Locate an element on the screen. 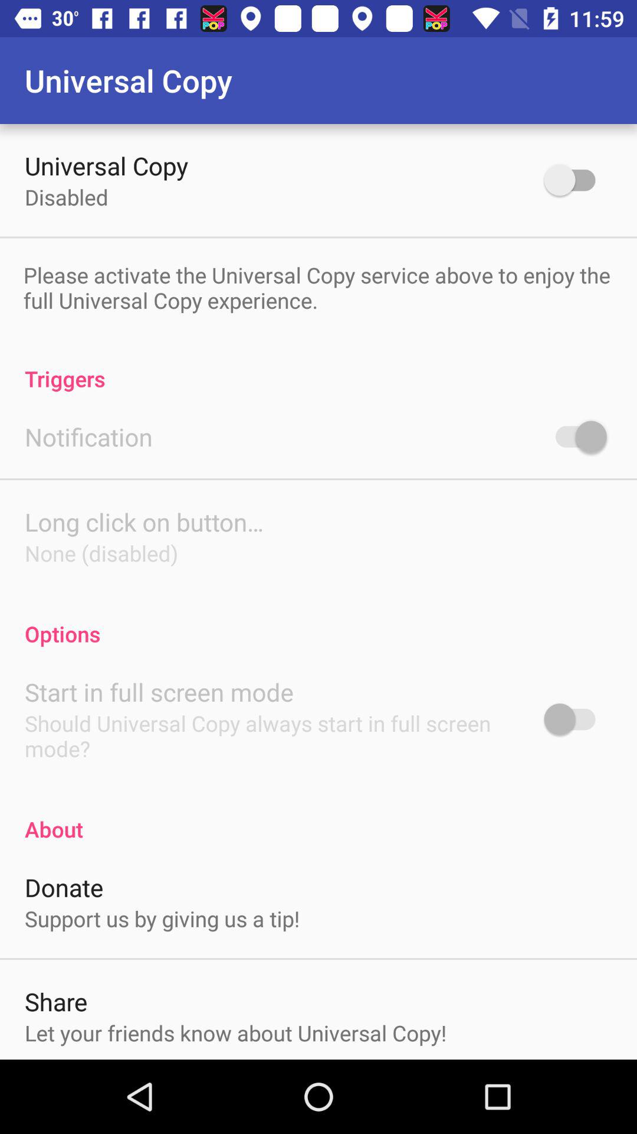  launch icon above the triggers is located at coordinates (317, 287).